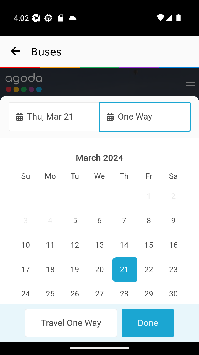 This screenshot has width=199, height=355. I want to click on Done, so click(148, 323).